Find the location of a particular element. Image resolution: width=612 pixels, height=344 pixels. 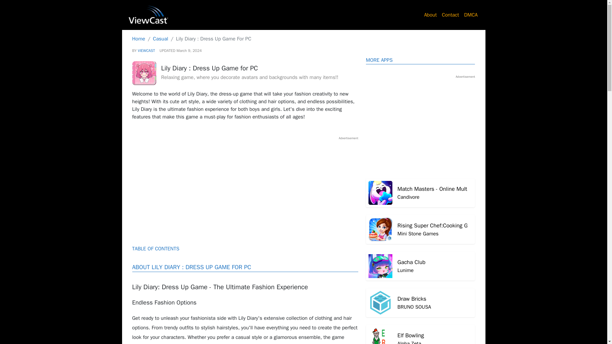

Casual is located at coordinates (138, 39).